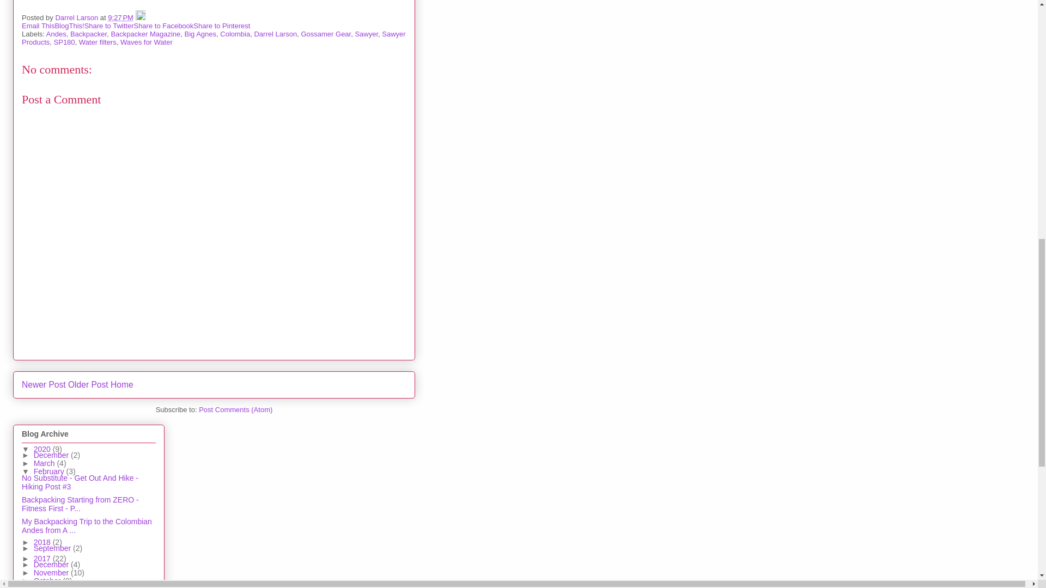  I want to click on BlogThis!, so click(69, 26).